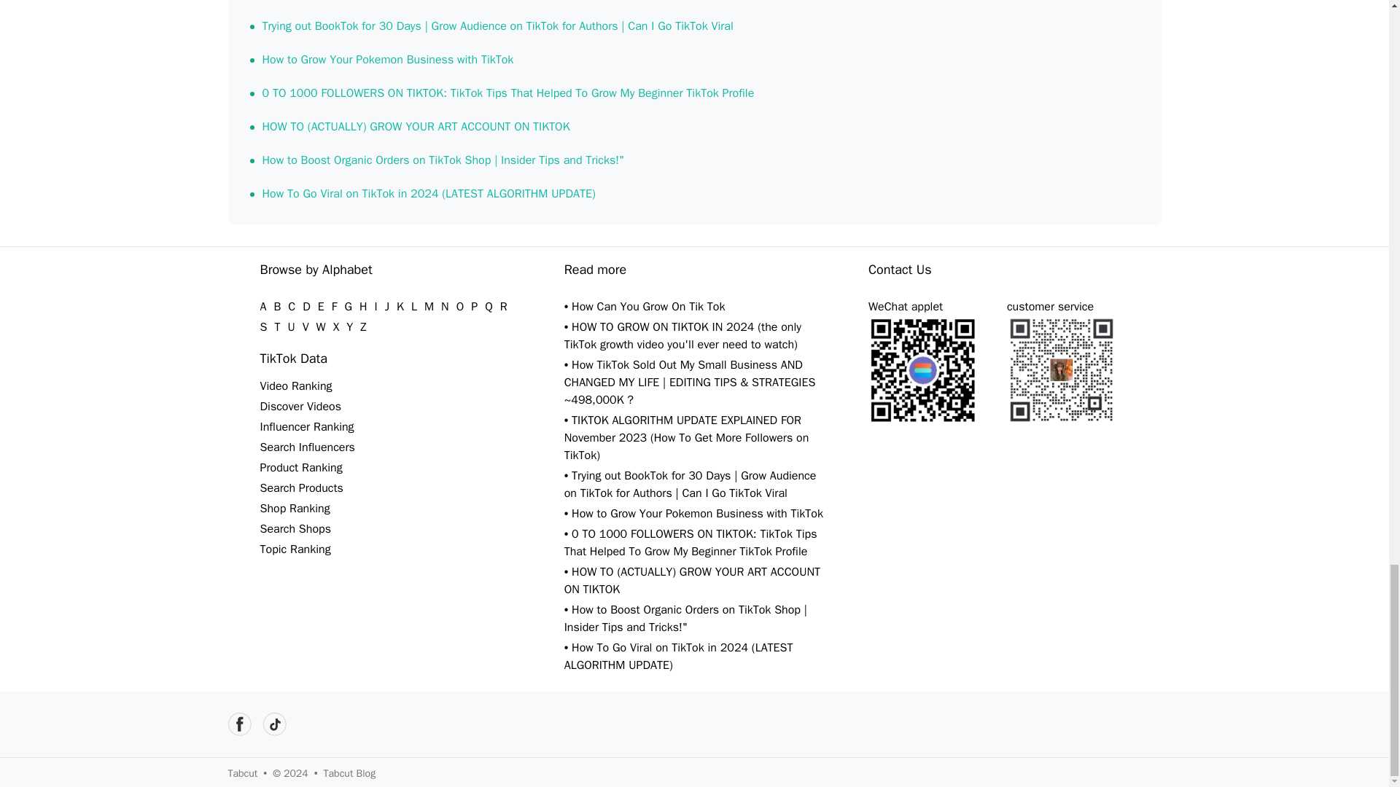 The image size is (1400, 787). What do you see at coordinates (277, 306) in the screenshot?
I see `B` at bounding box center [277, 306].